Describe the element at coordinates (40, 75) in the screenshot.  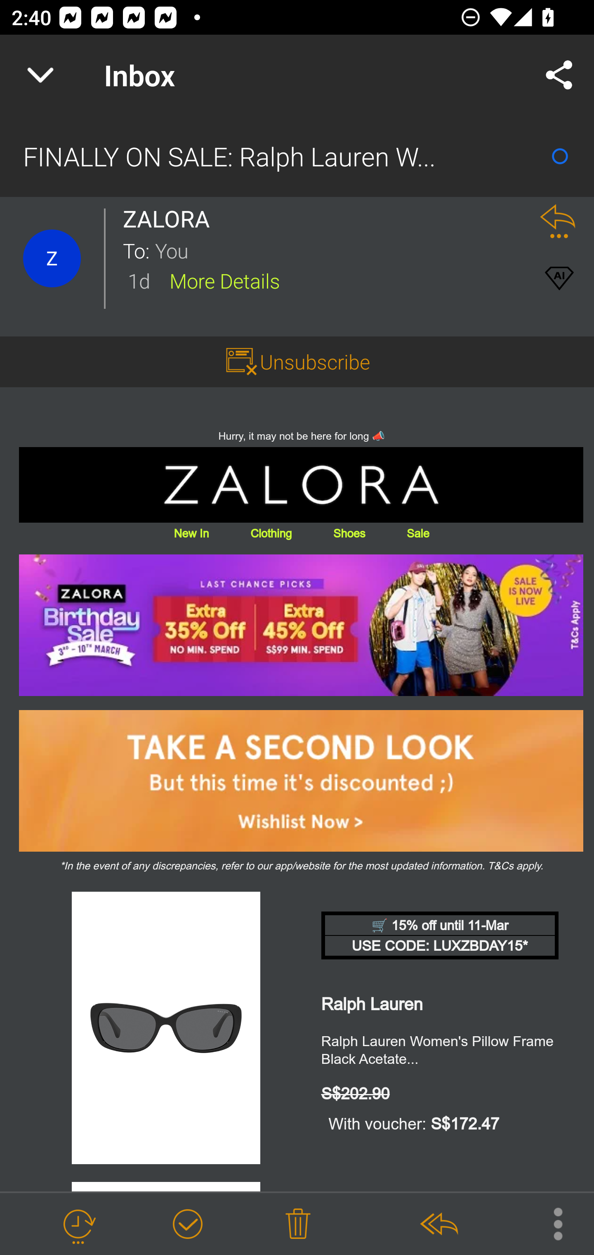
I see `Navigate up` at that location.